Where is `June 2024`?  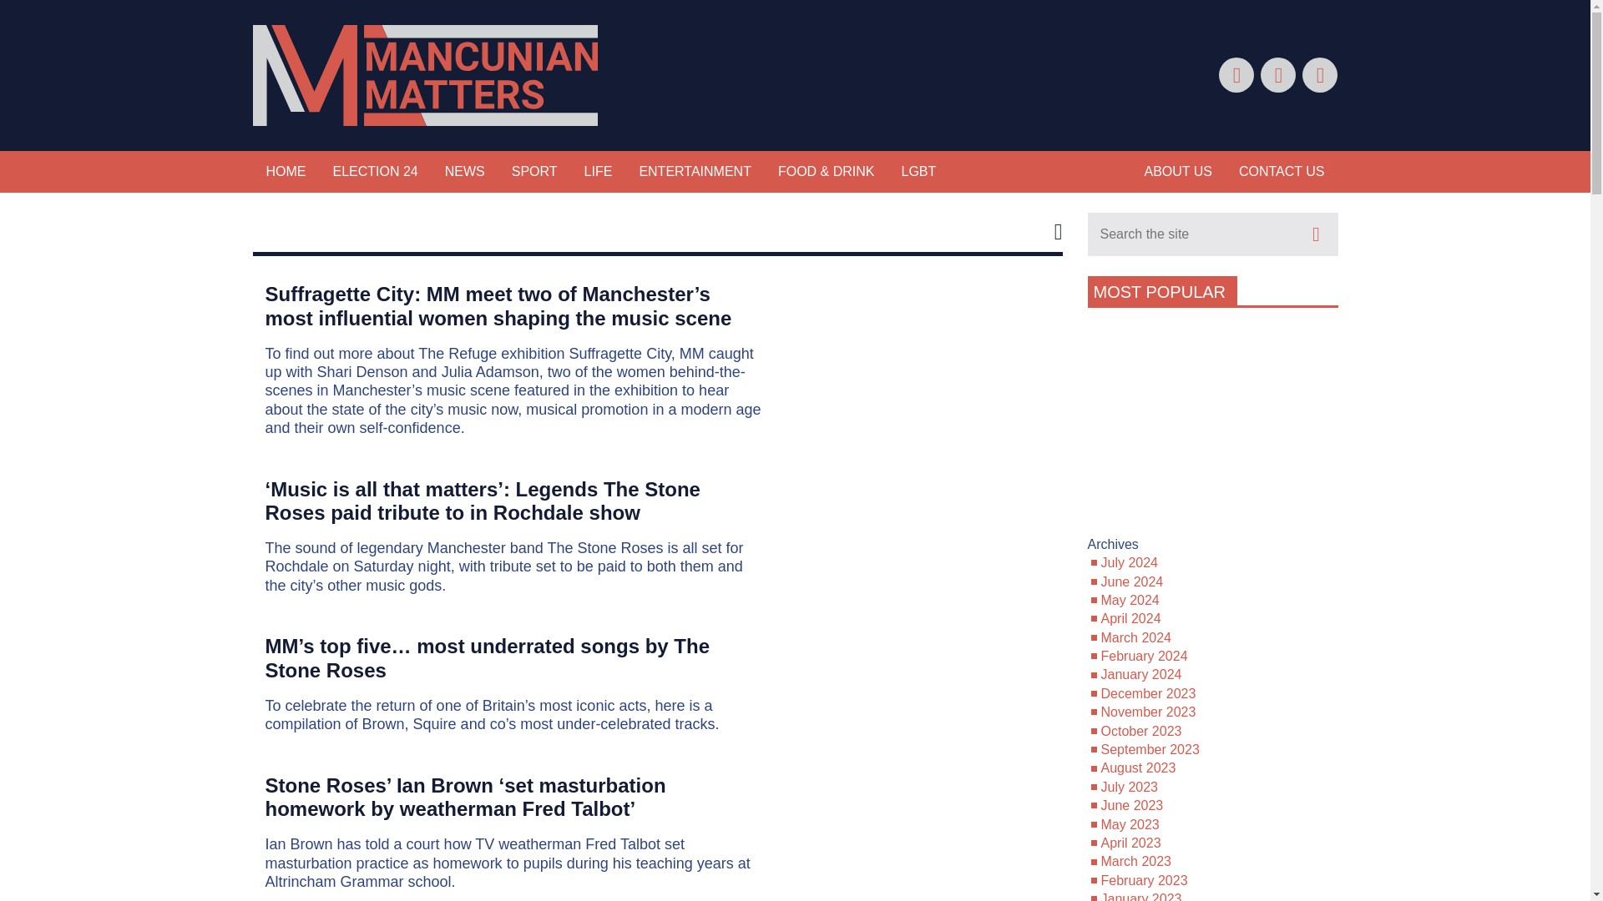 June 2024 is located at coordinates (1131, 582).